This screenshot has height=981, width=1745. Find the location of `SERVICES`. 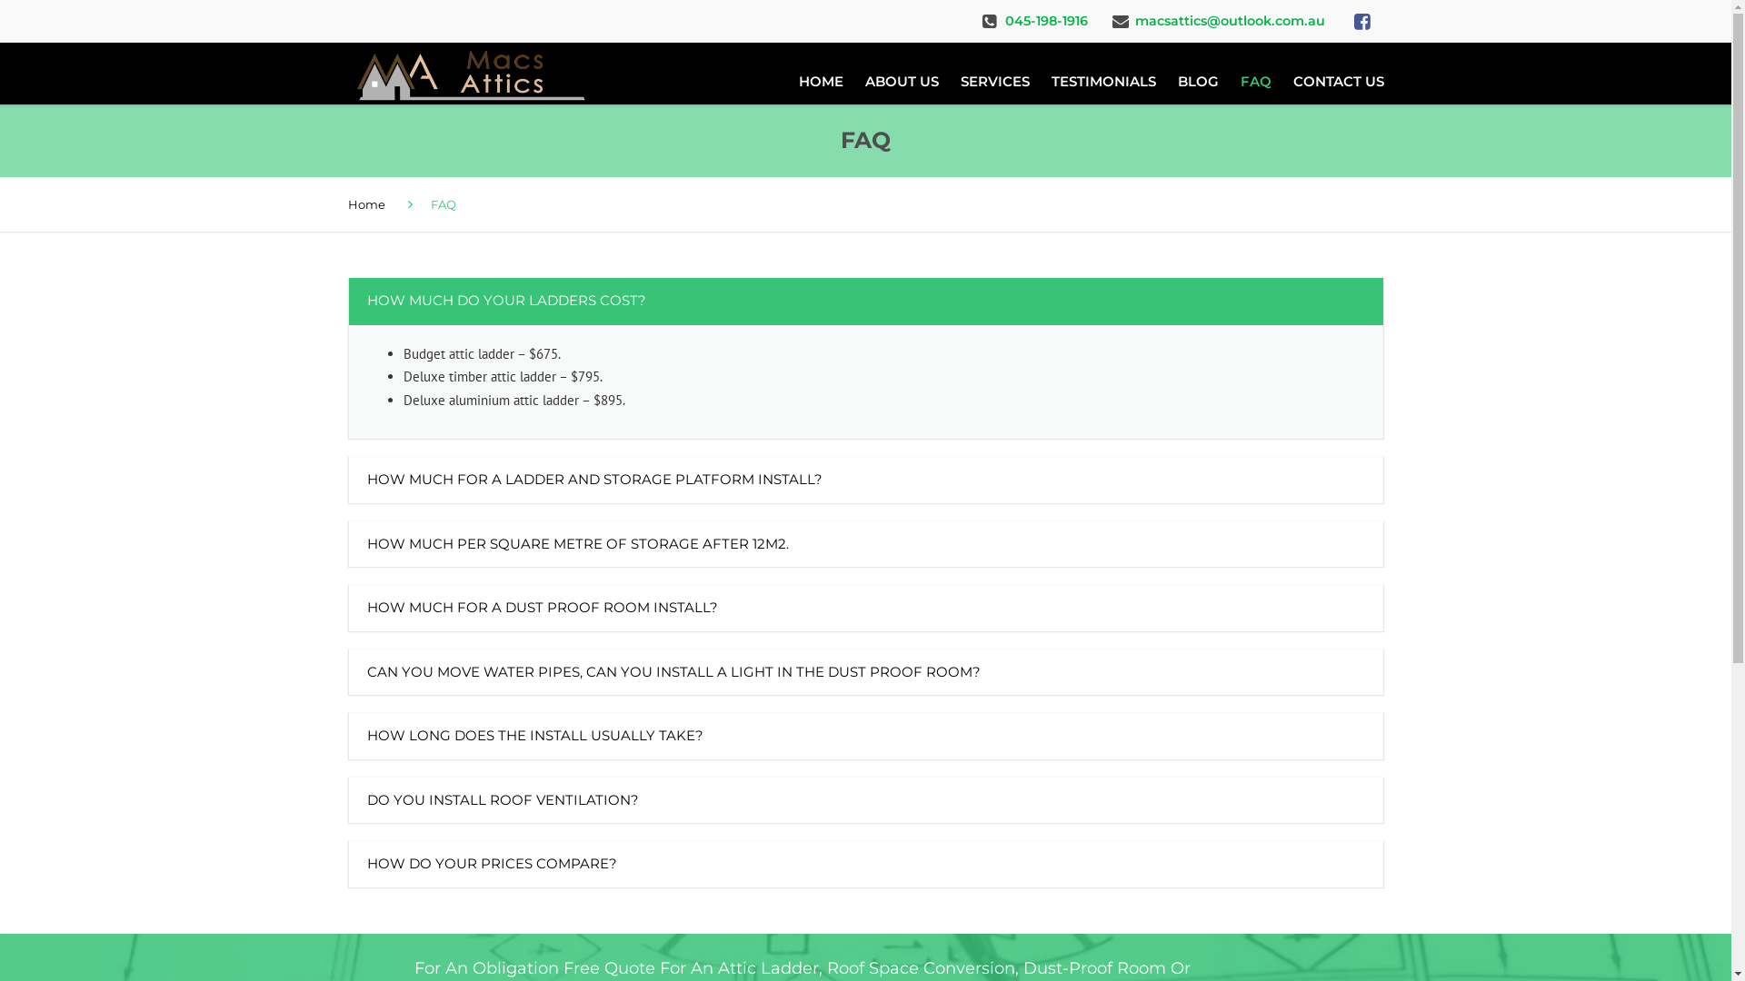

SERVICES is located at coordinates (994, 85).